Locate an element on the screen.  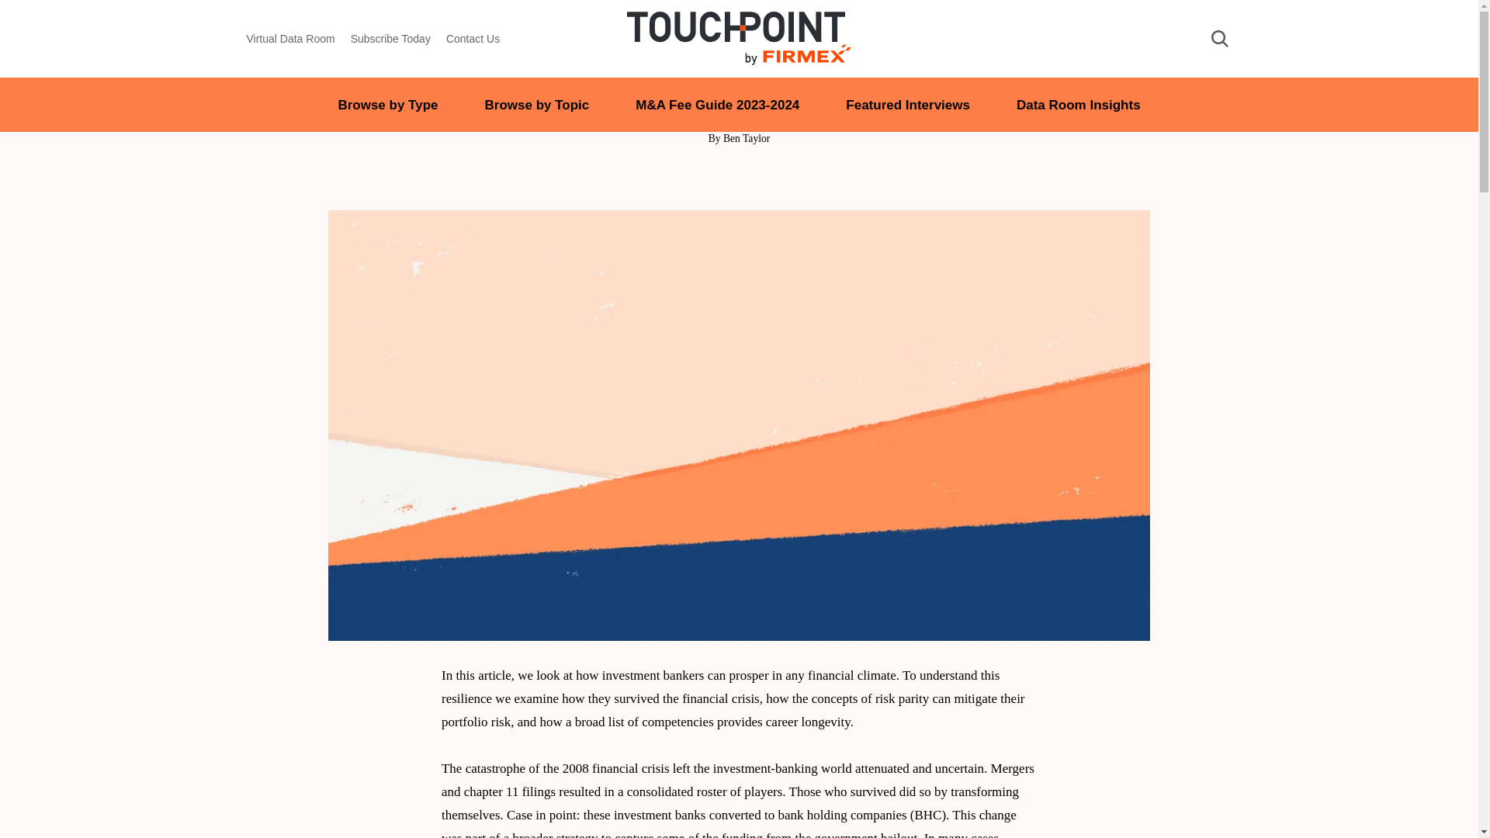
Featured Interviews is located at coordinates (908, 105).